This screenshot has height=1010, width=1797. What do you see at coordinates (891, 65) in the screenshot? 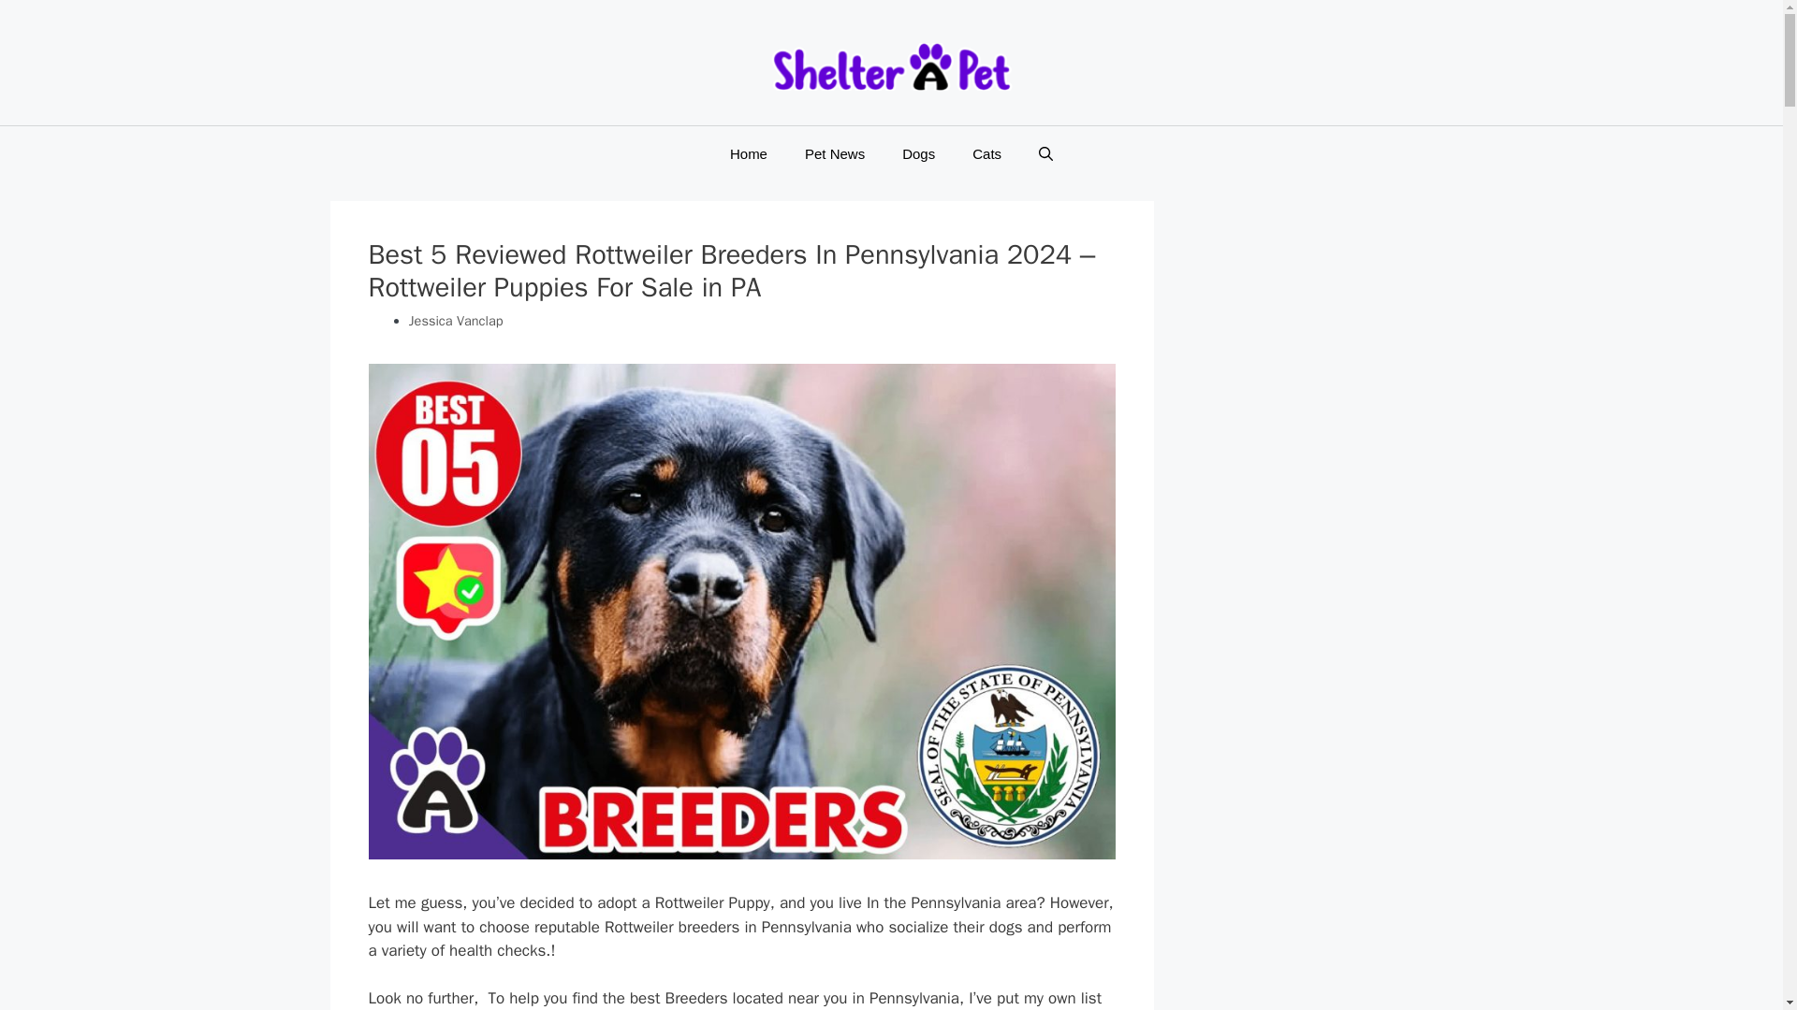
I see `The Pet Guide Home` at bounding box center [891, 65].